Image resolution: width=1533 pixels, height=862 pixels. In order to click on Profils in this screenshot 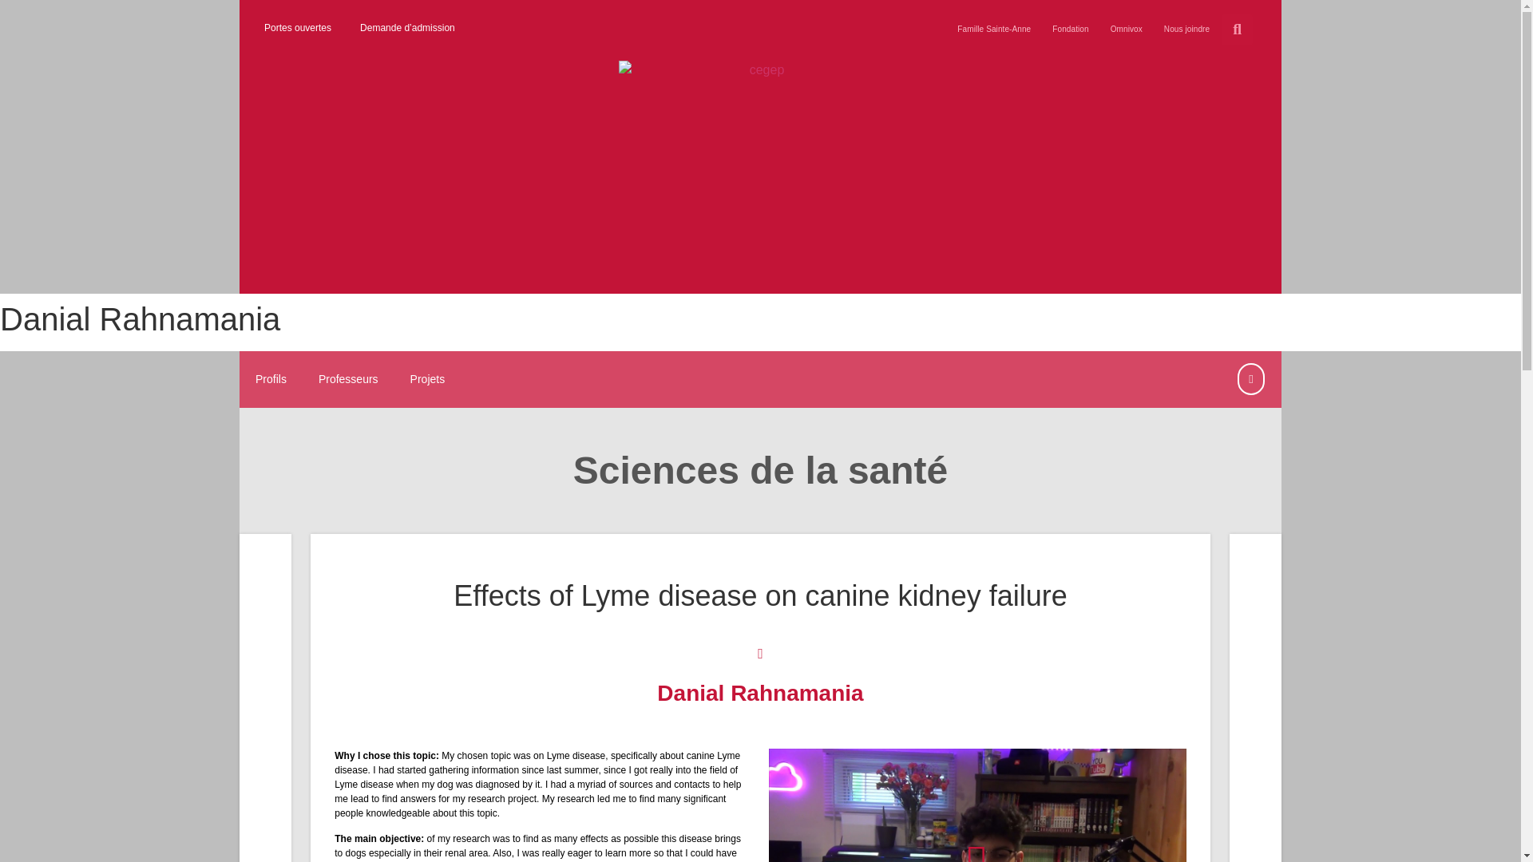, I will do `click(279, 380)`.